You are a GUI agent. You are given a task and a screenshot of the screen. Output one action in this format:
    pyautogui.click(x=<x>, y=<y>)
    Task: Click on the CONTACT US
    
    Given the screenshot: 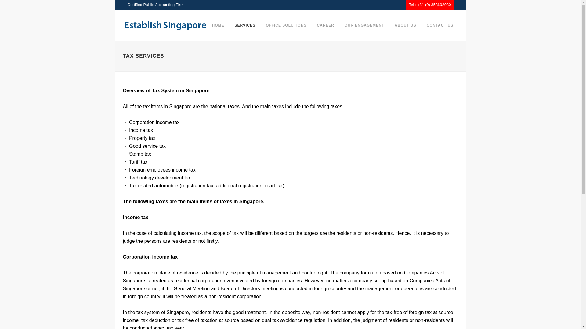 What is the action you would take?
    pyautogui.click(x=440, y=25)
    